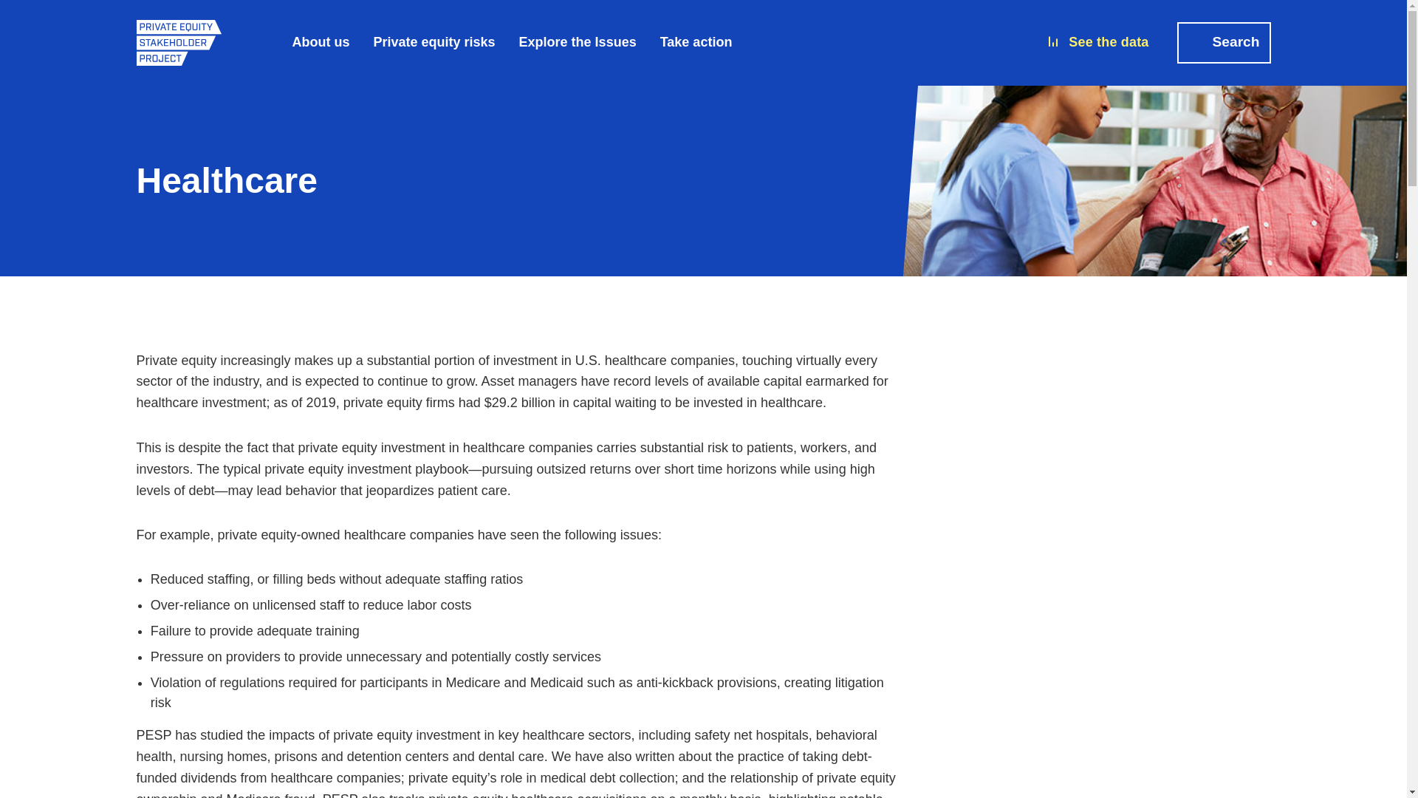 The height and width of the screenshot is (798, 1418). I want to click on Private equity risks, so click(434, 42).